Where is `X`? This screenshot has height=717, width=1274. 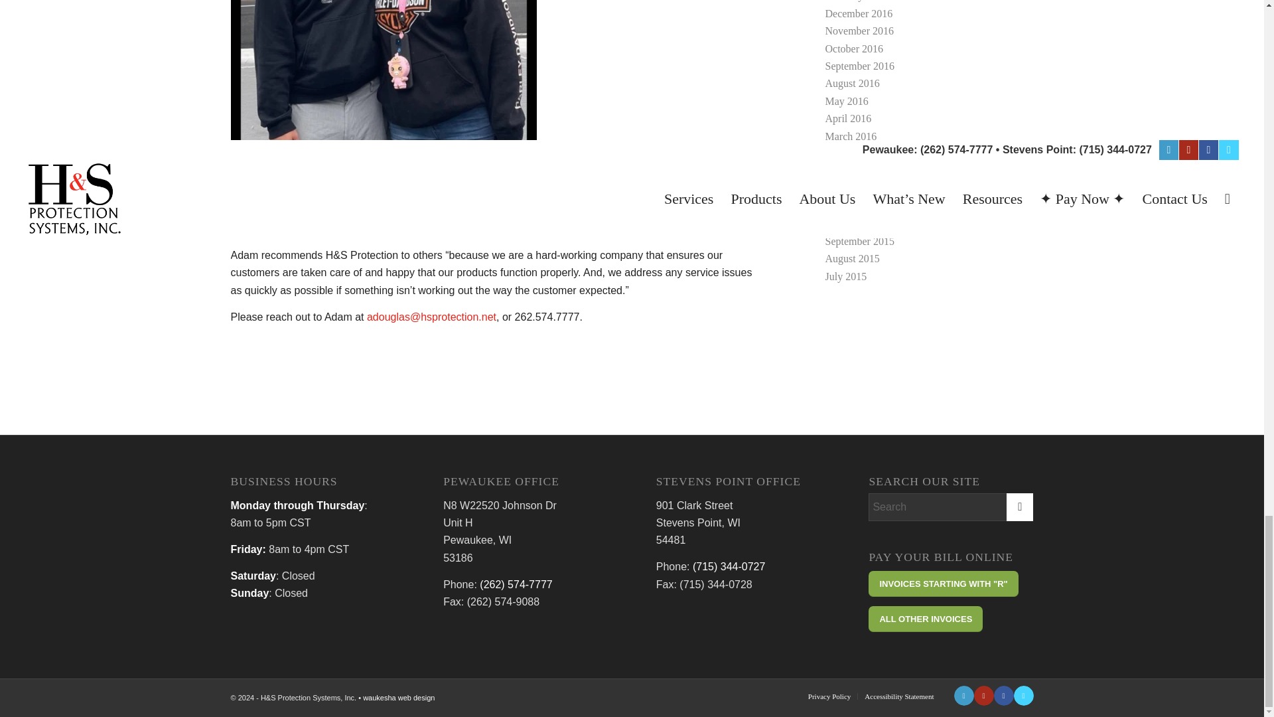
X is located at coordinates (1023, 695).